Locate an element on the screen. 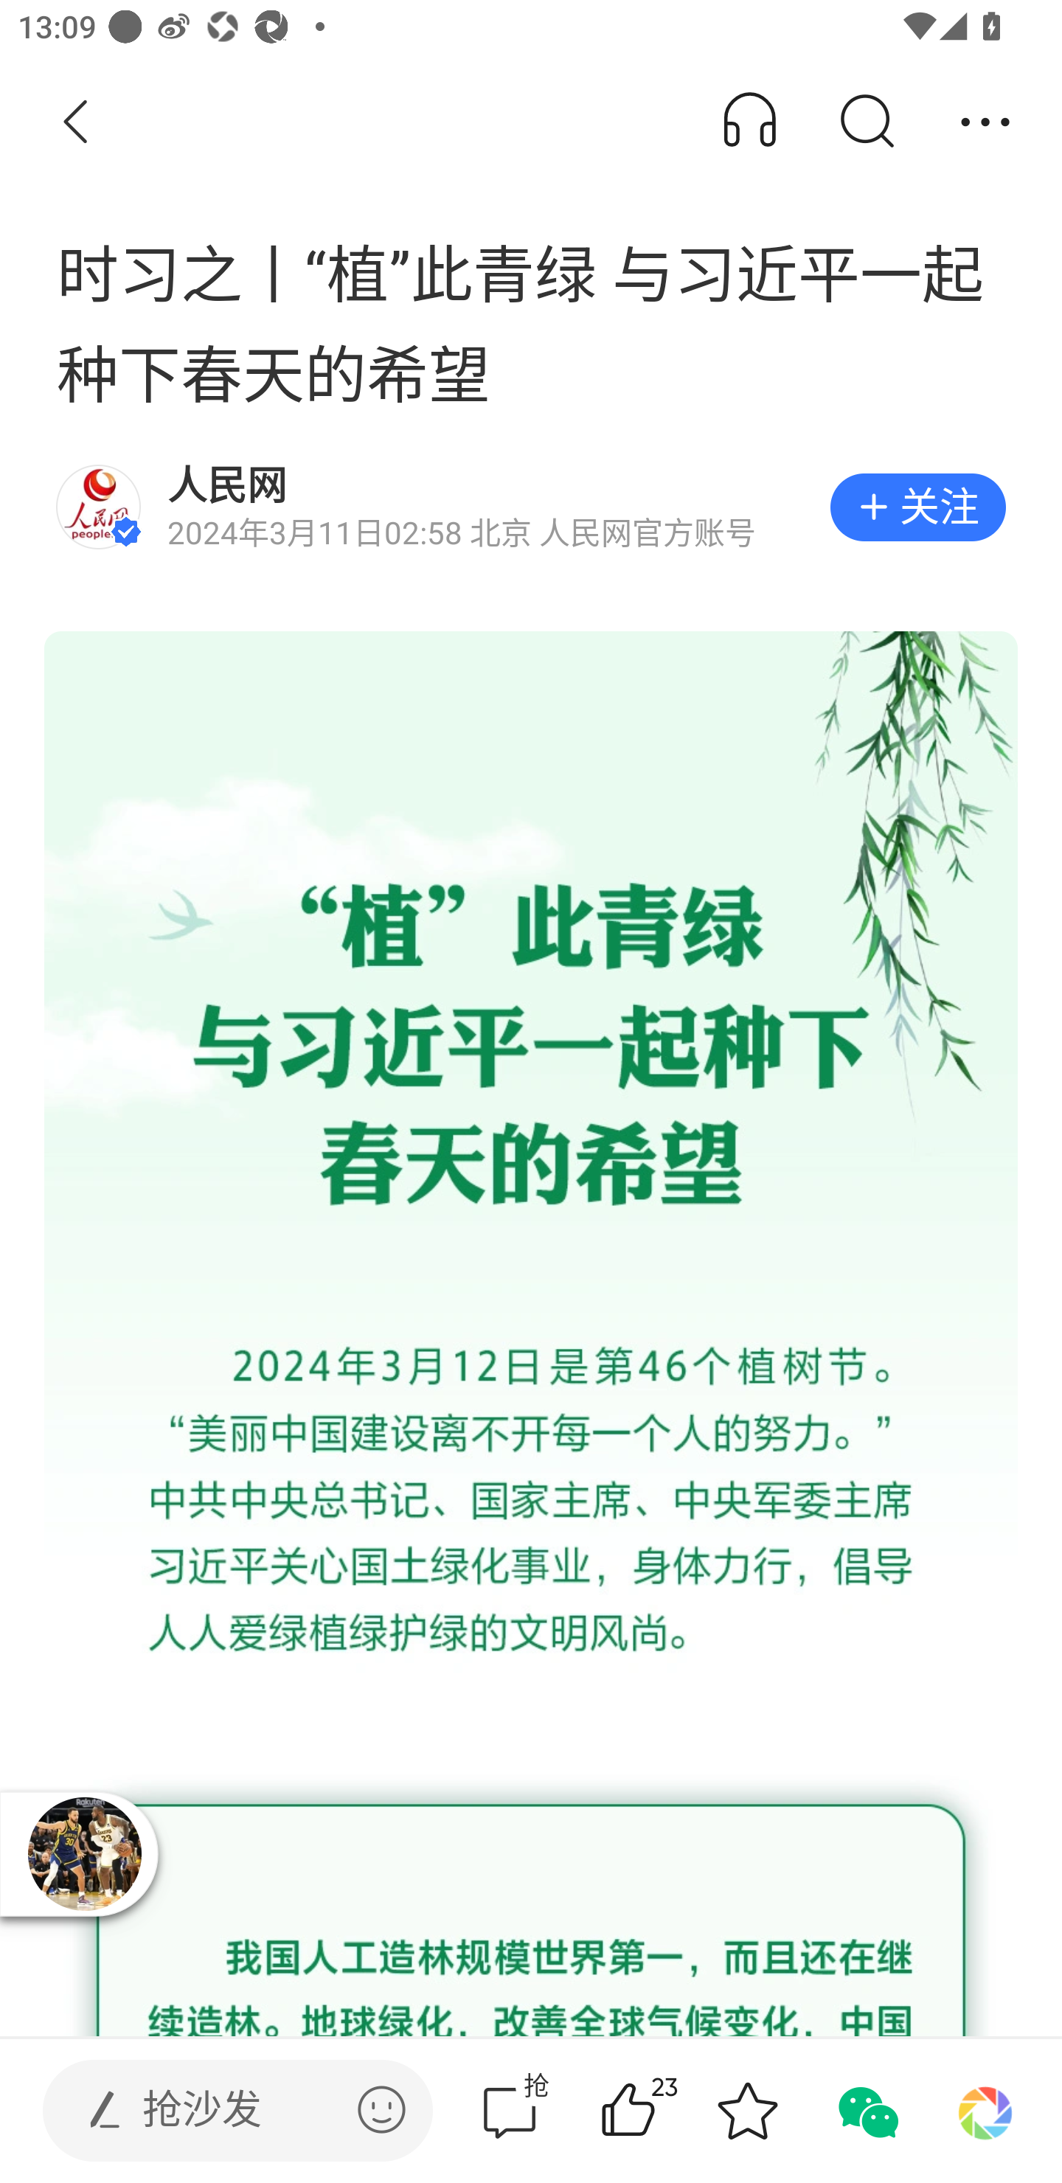 Image resolution: width=1062 pixels, height=2183 pixels. 收藏  is located at coordinates (747, 2111).